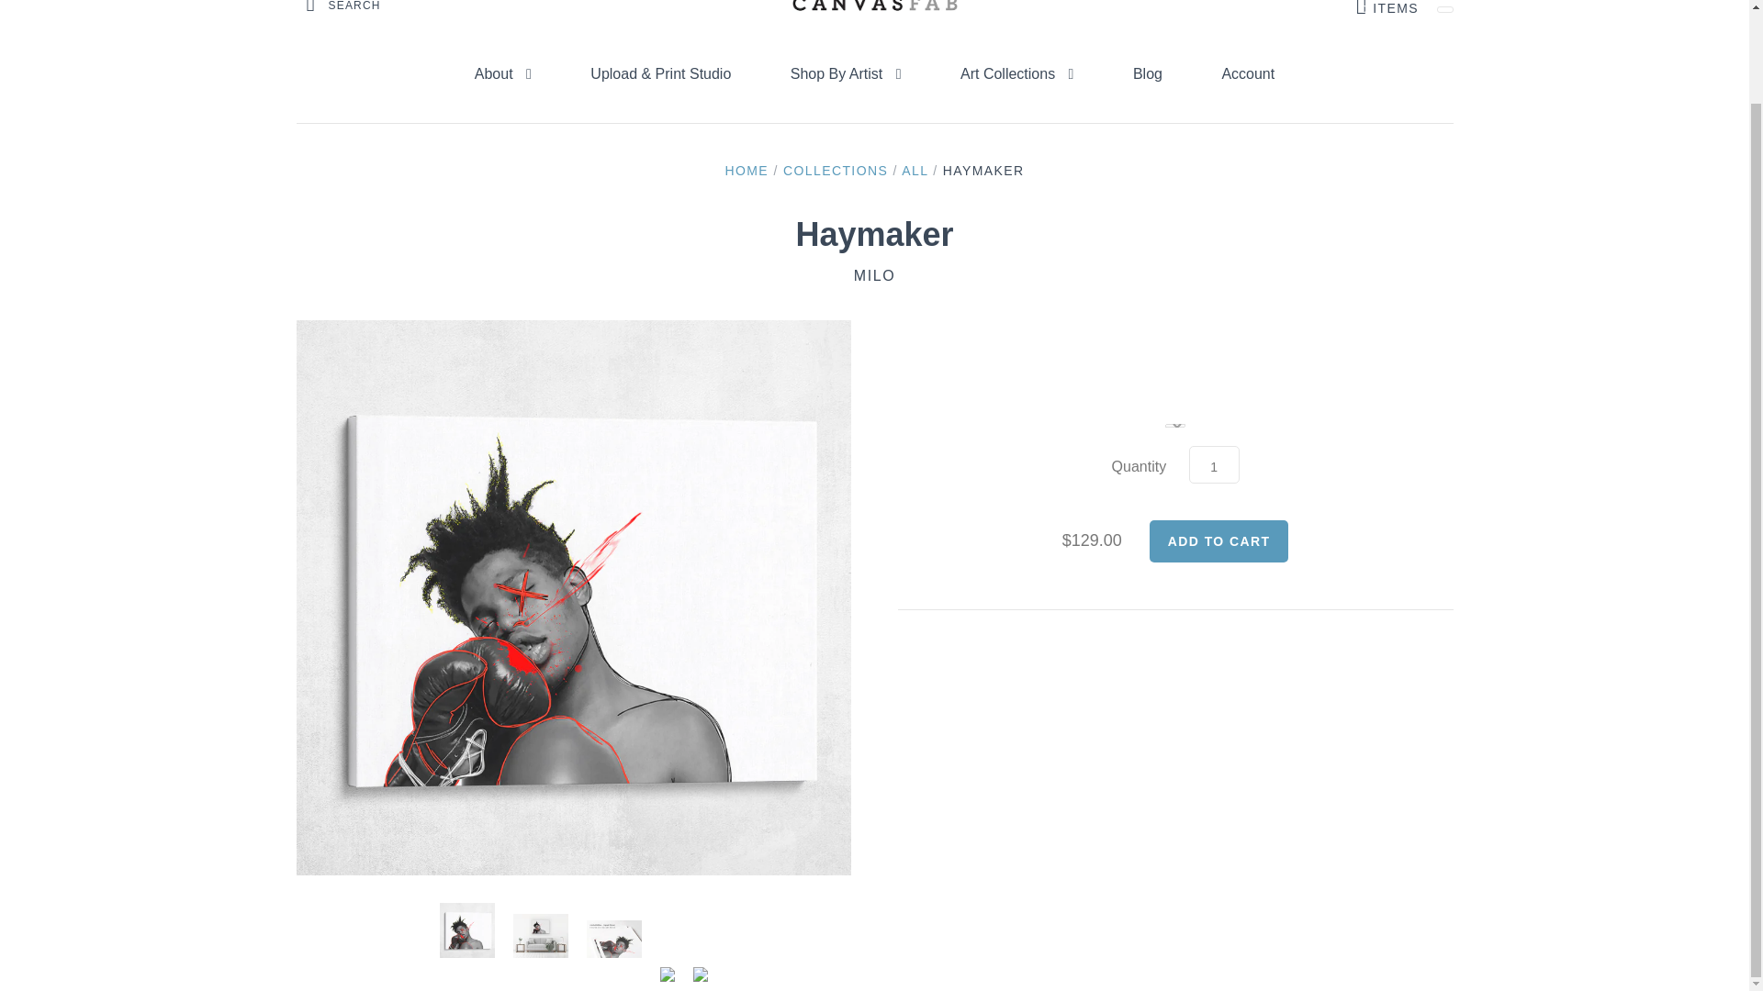 Image resolution: width=1763 pixels, height=991 pixels. I want to click on HOME, so click(747, 171).